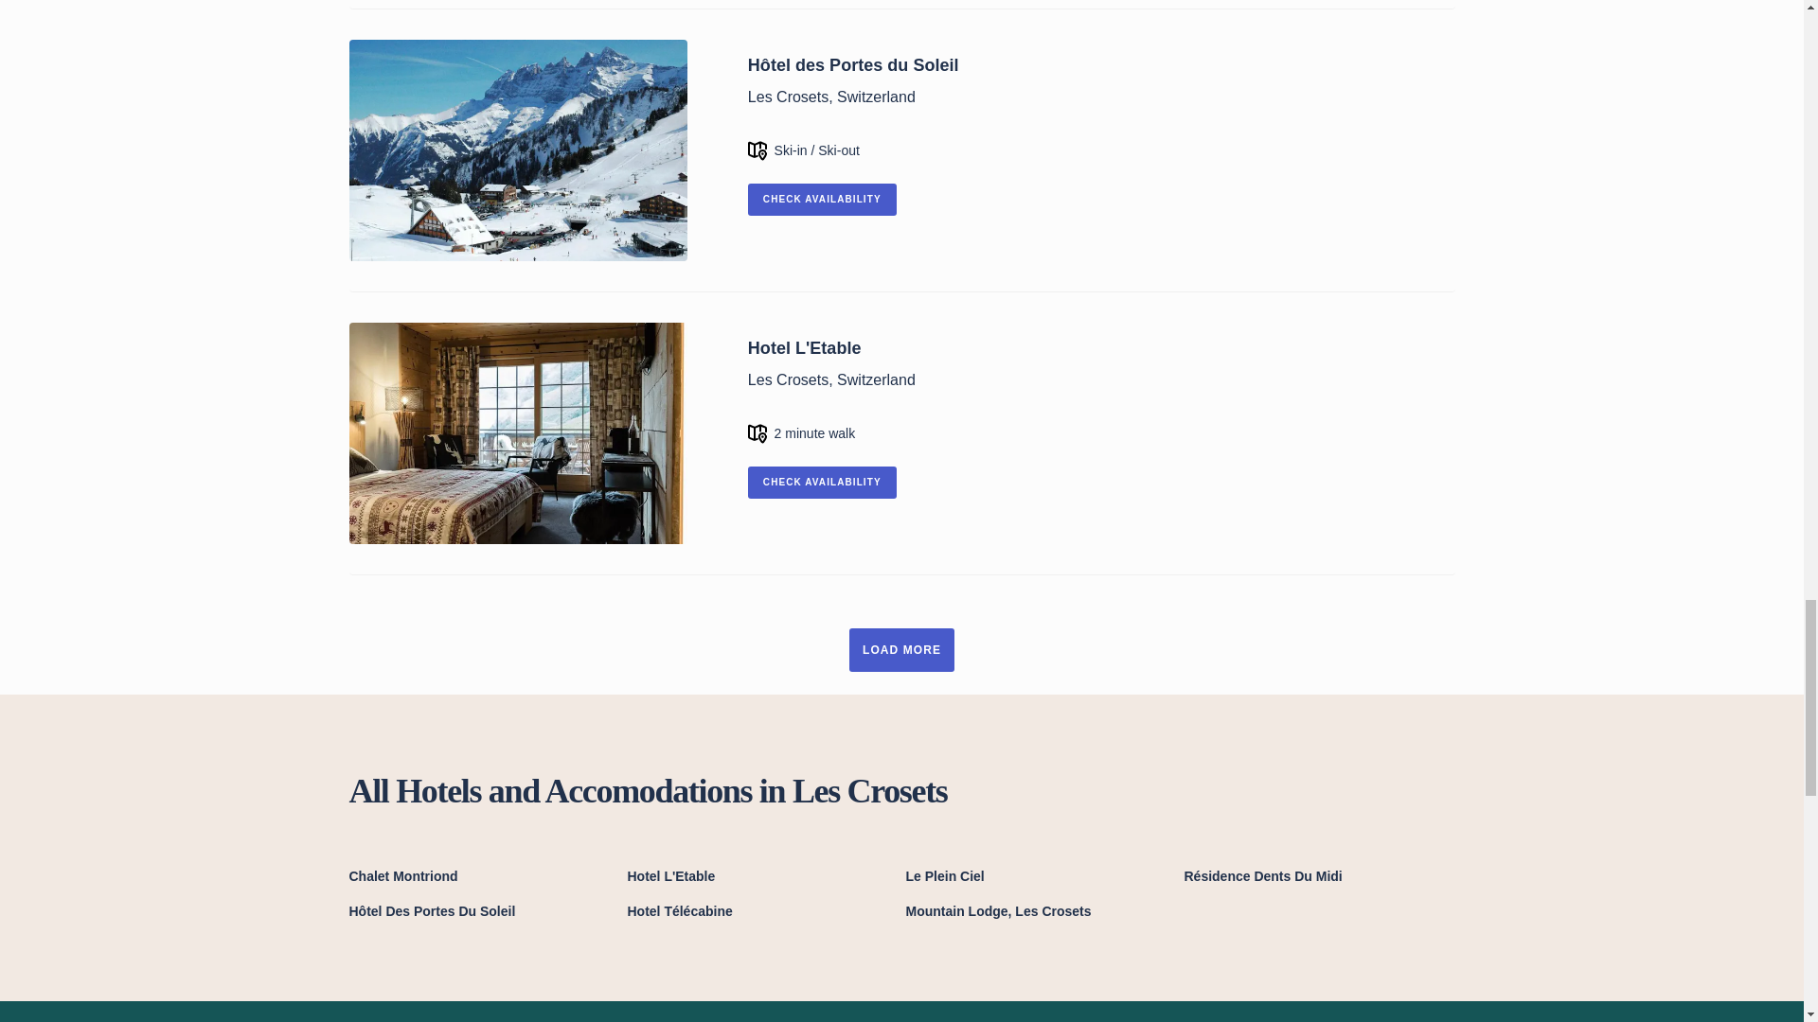  What do you see at coordinates (484, 876) in the screenshot?
I see `Chalet Montriond` at bounding box center [484, 876].